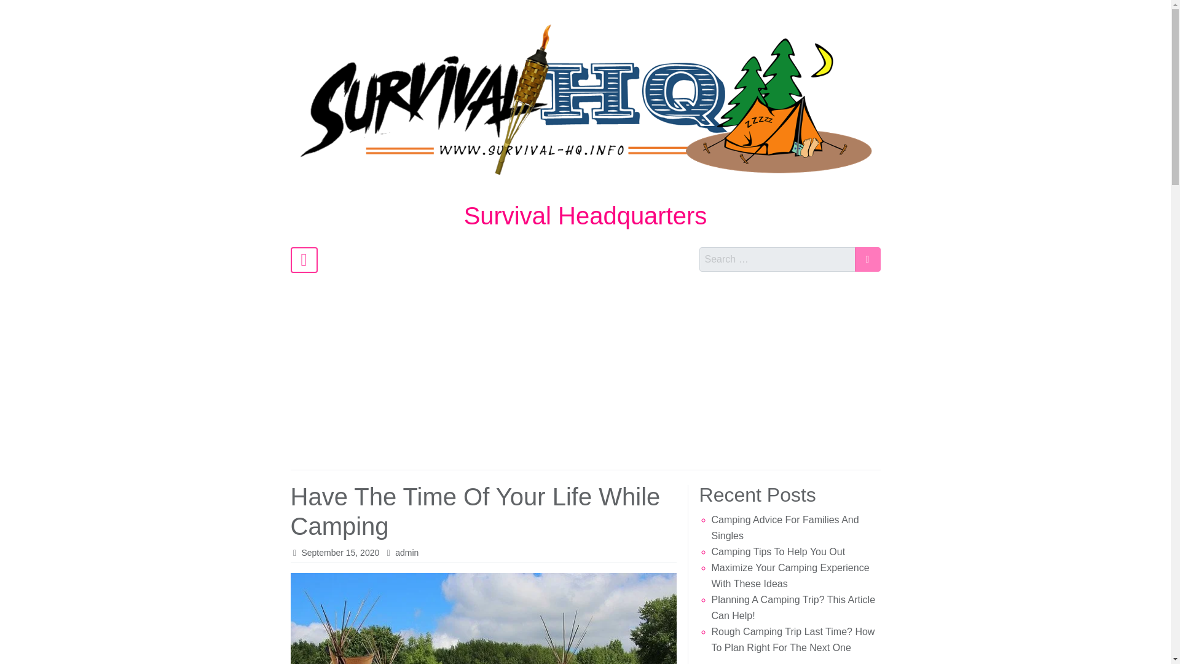  What do you see at coordinates (339, 553) in the screenshot?
I see `September 15, 2020` at bounding box center [339, 553].